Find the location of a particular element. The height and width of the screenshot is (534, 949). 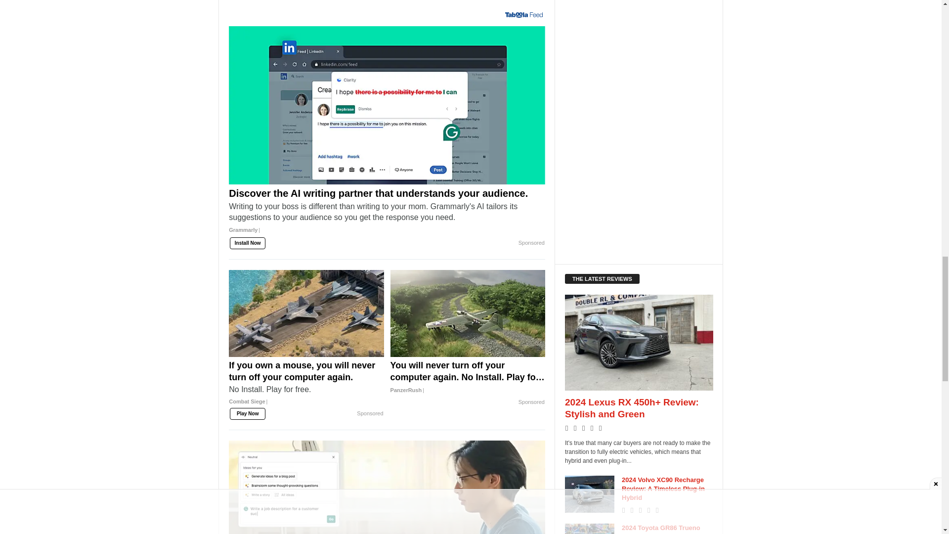

Sponsored is located at coordinates (370, 413).